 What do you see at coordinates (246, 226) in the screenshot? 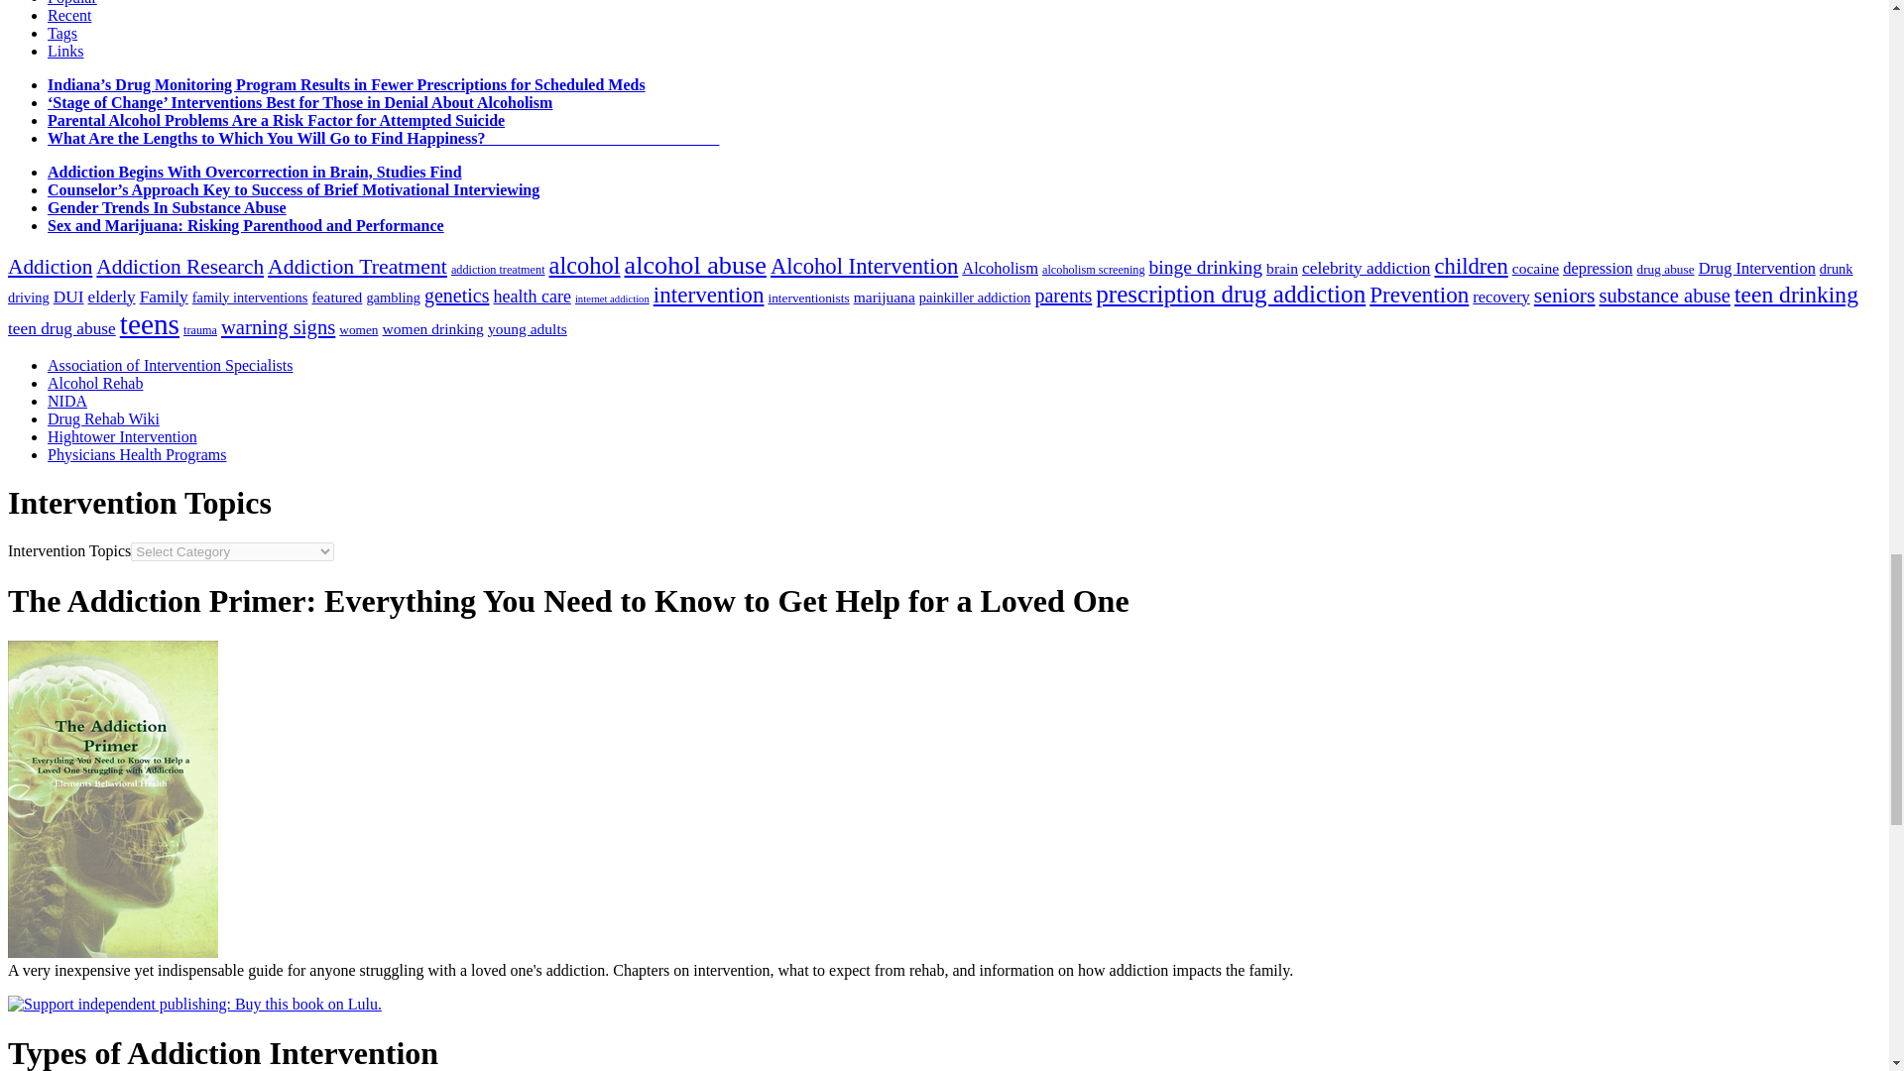
I see `Sex and Marijuana: Risking Parenthood and Performance` at bounding box center [246, 226].